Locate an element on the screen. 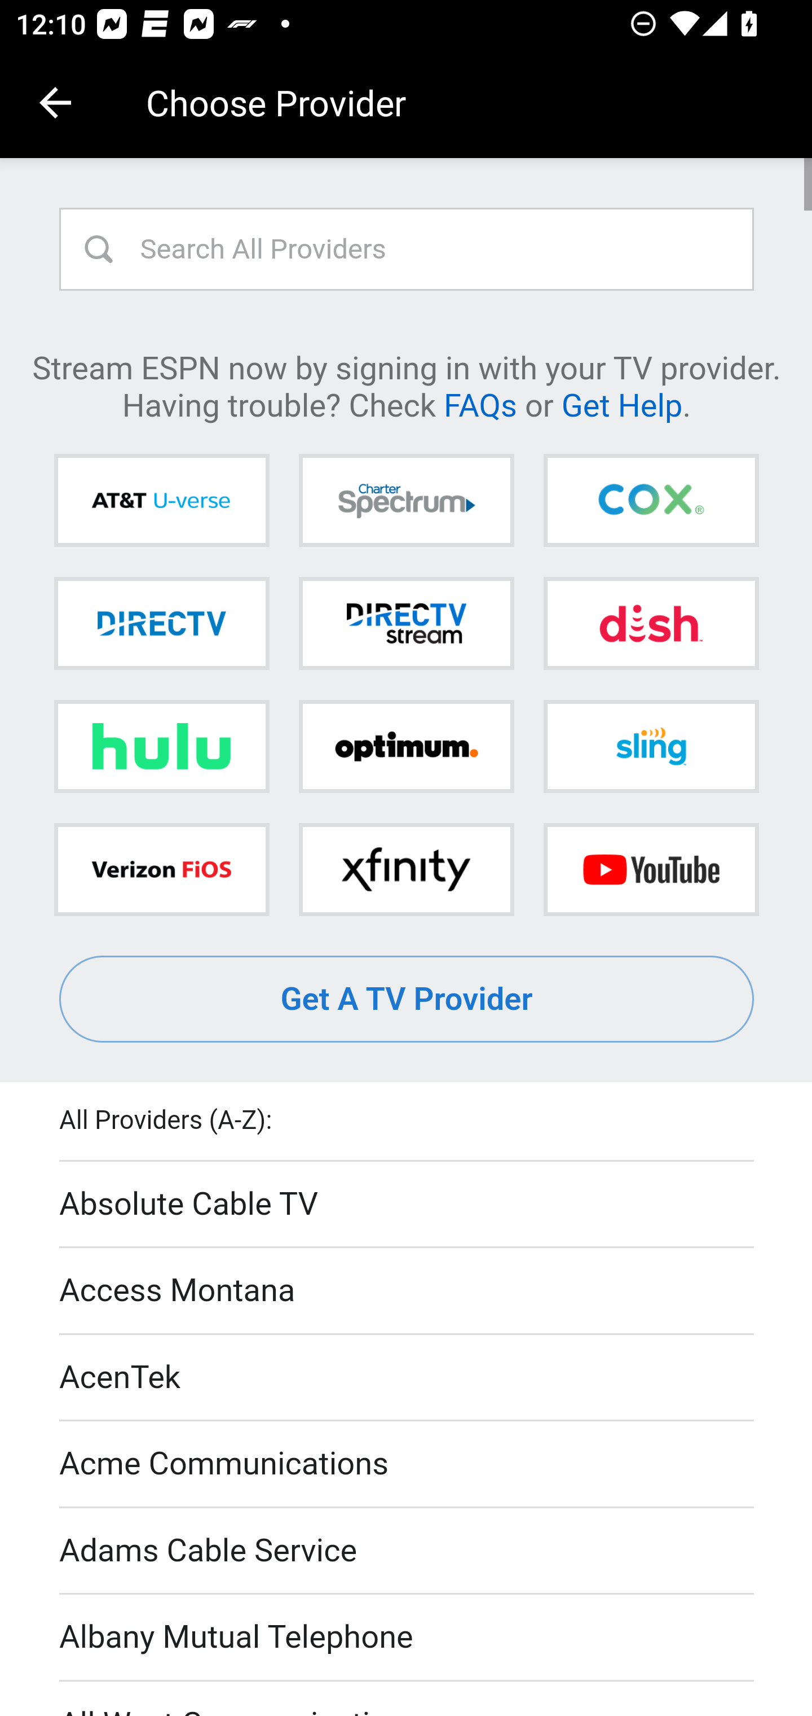 The width and height of the screenshot is (812, 1716). Xfinity is located at coordinates (406, 869).